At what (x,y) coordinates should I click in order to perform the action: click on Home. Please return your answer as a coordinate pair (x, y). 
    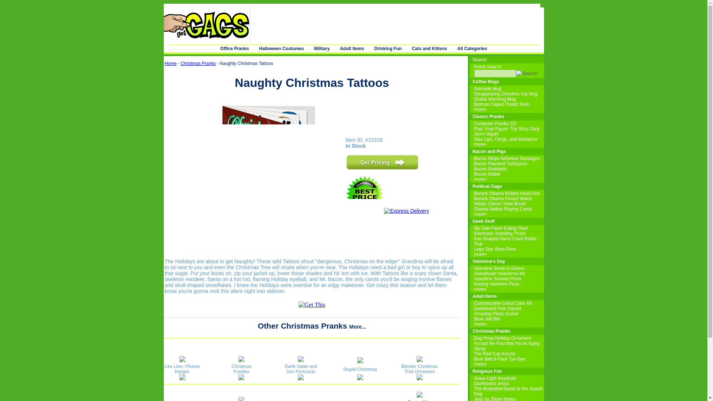
    Looking at the image, I should click on (171, 63).